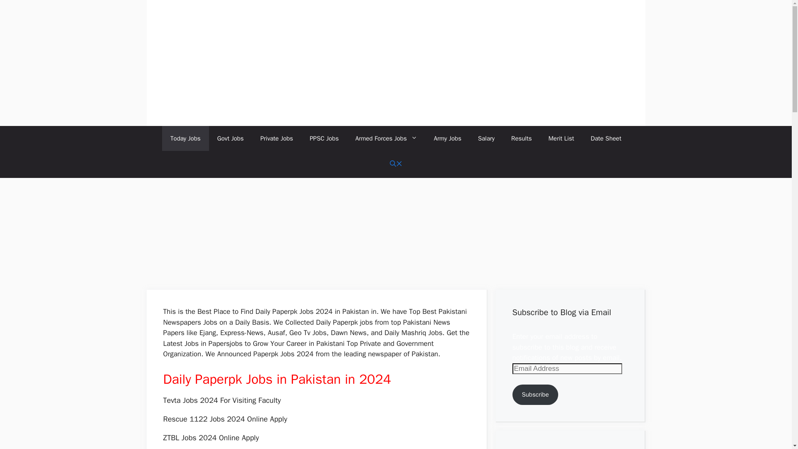  I want to click on Armed Forces Jobs, so click(386, 138).